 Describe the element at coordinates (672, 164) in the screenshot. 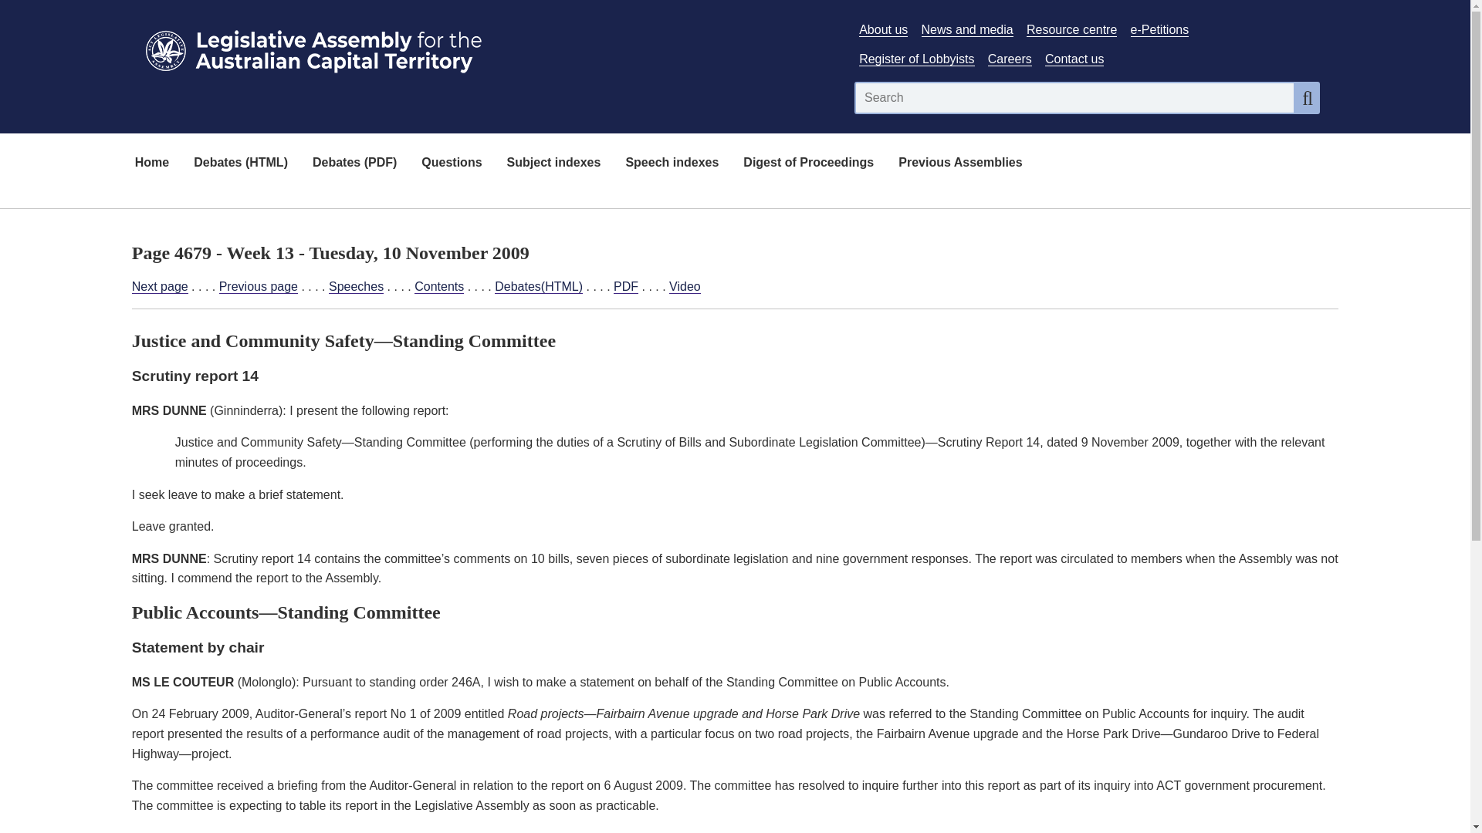

I see `Speech indexes` at that location.